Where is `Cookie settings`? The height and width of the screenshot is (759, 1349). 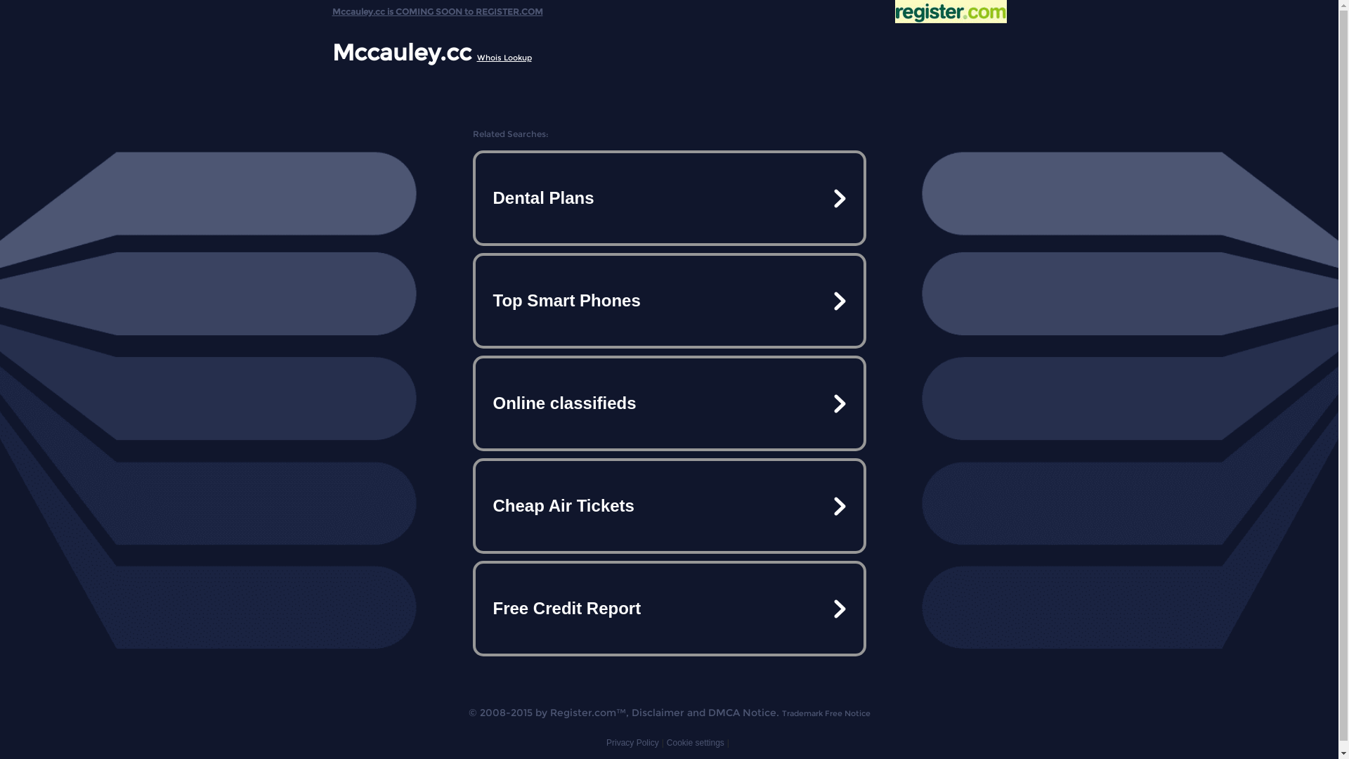
Cookie settings is located at coordinates (696, 743).